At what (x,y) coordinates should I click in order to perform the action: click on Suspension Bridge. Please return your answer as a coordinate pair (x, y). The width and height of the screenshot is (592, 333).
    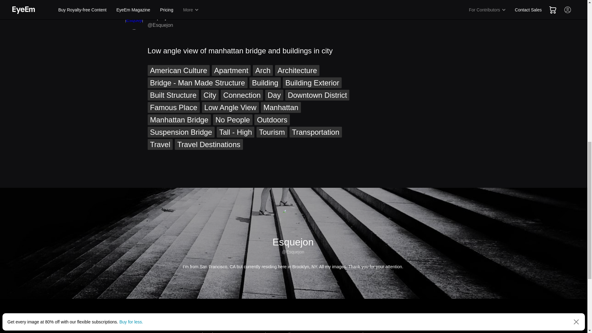
    Looking at the image, I should click on (181, 132).